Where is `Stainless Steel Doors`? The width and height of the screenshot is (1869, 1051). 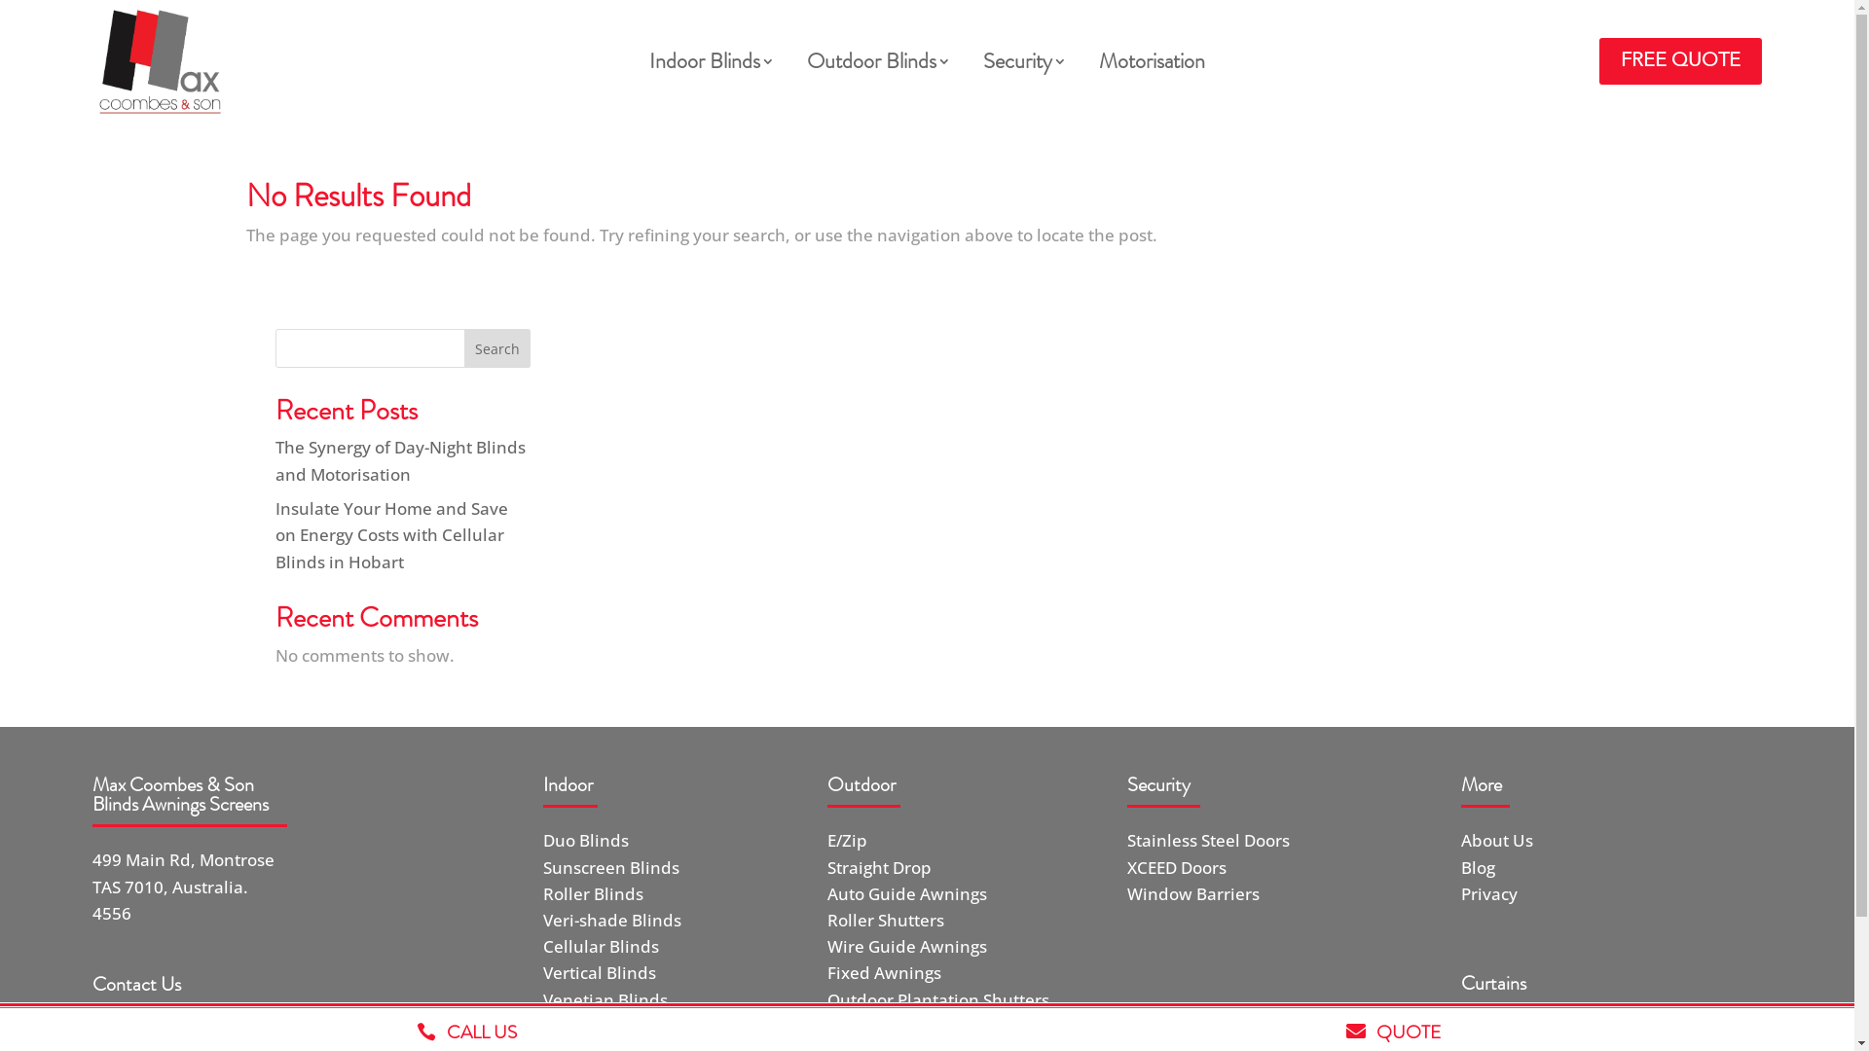
Stainless Steel Doors is located at coordinates (1209, 841).